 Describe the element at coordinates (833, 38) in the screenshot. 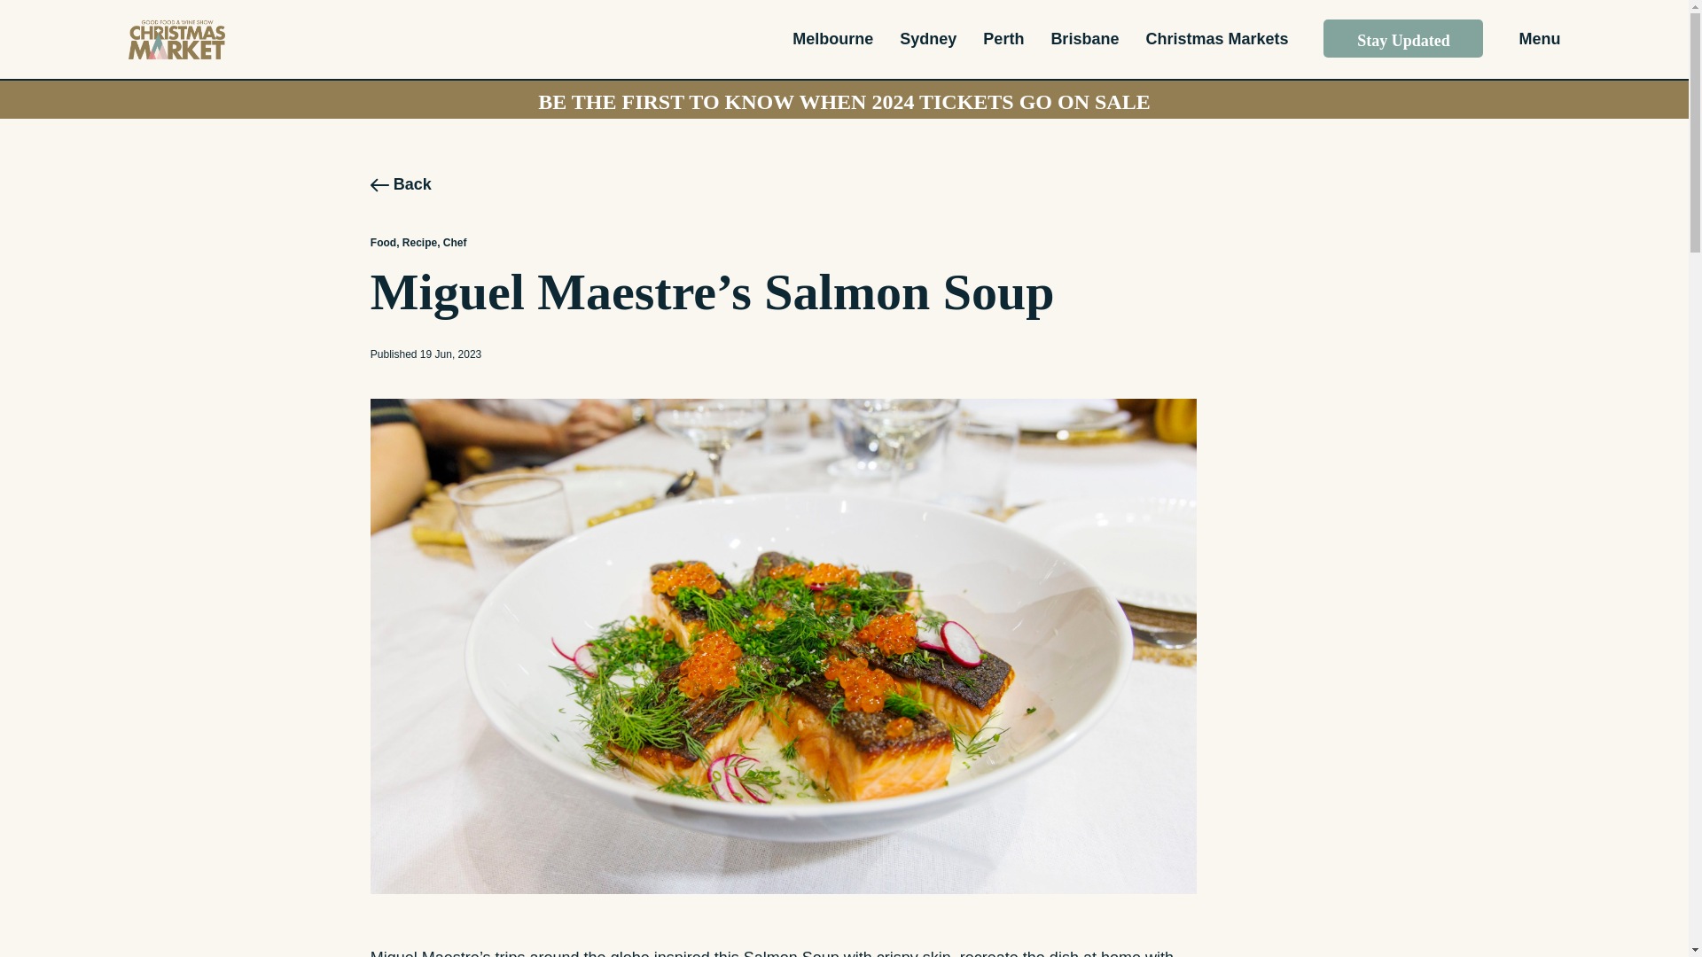

I see `Melbourne` at that location.